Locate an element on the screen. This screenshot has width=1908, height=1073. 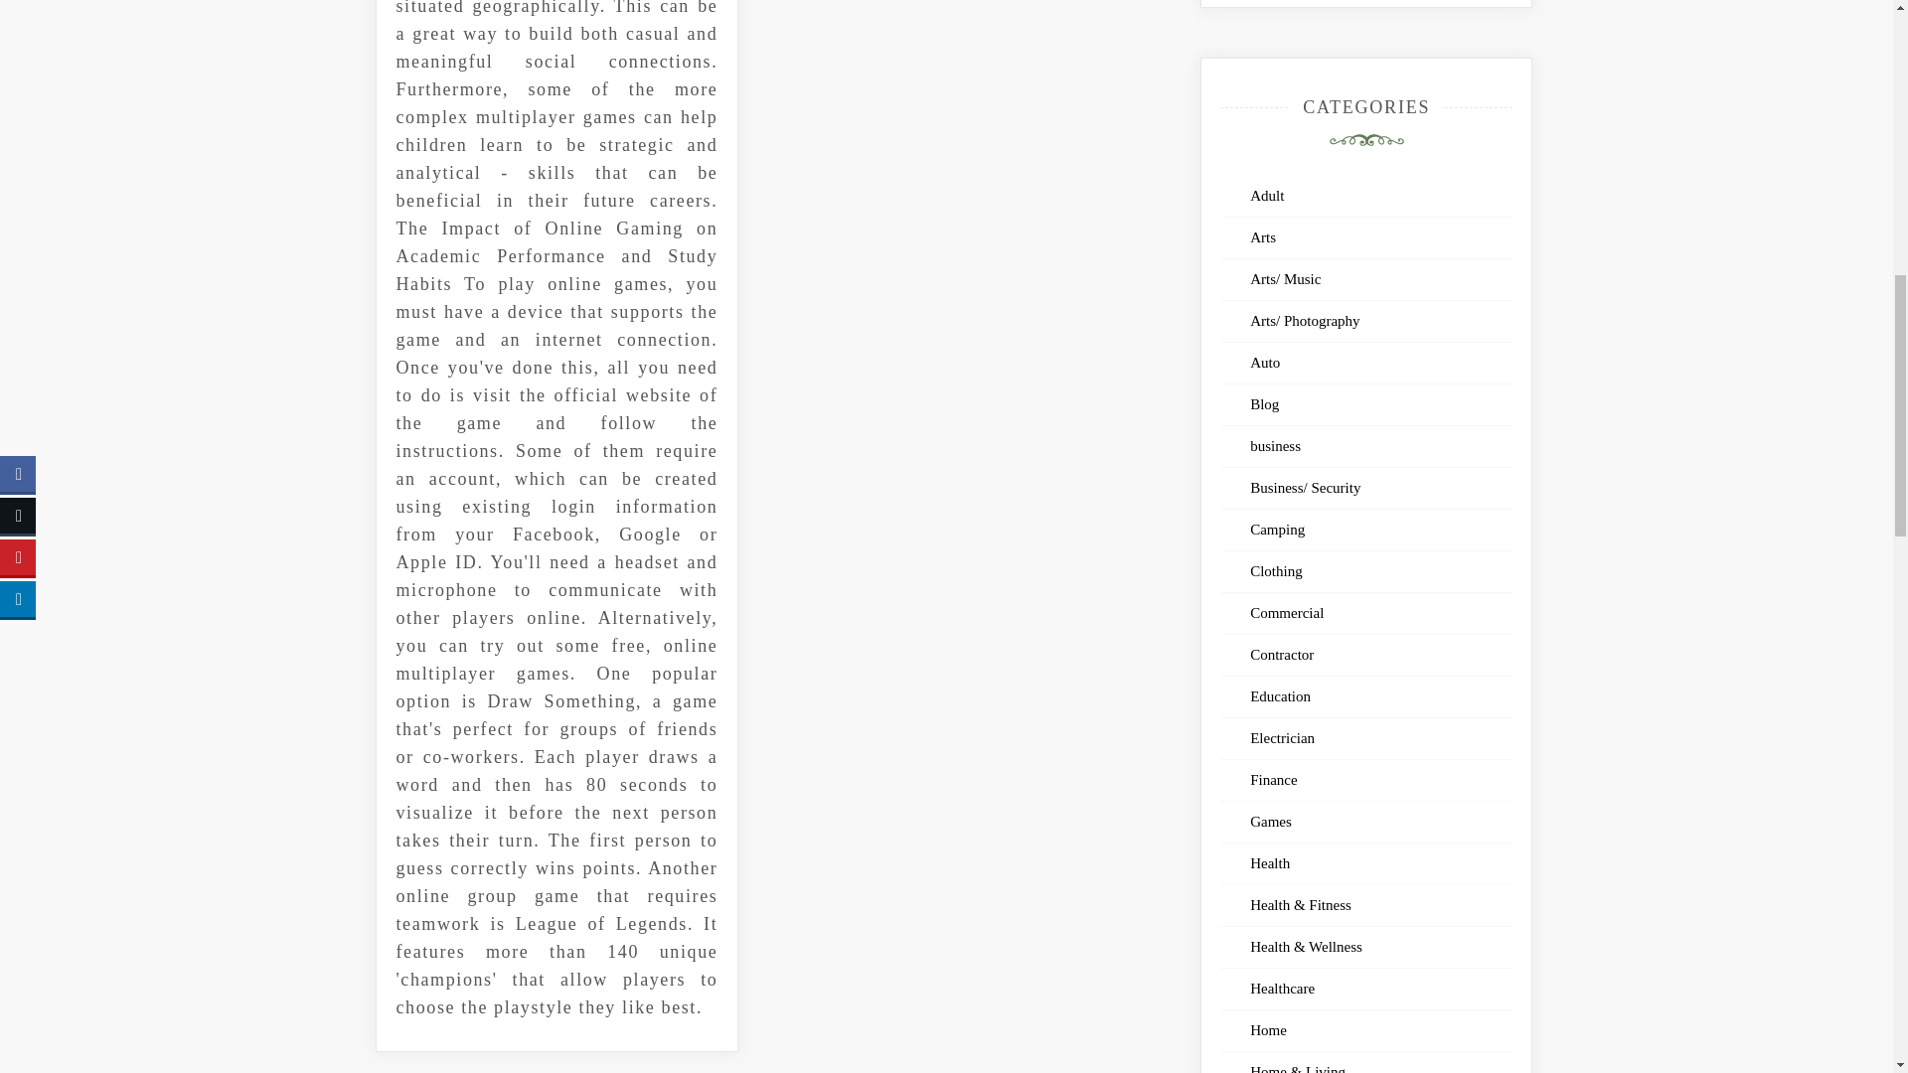
Camping is located at coordinates (1286, 529).